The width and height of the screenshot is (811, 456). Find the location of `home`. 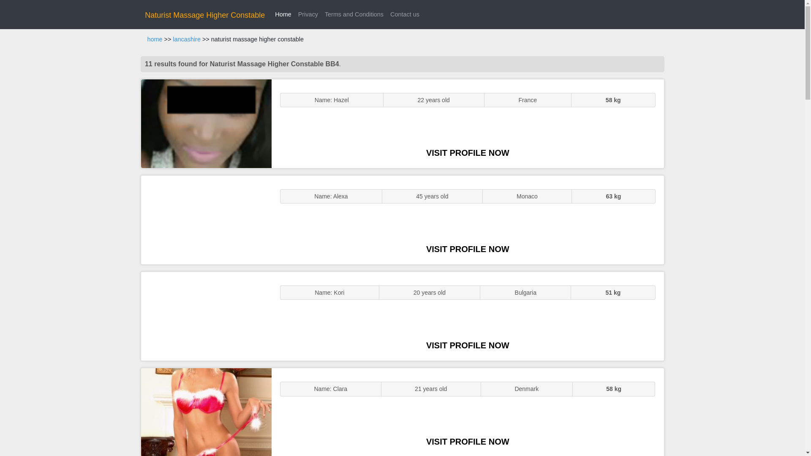

home is located at coordinates (155, 39).